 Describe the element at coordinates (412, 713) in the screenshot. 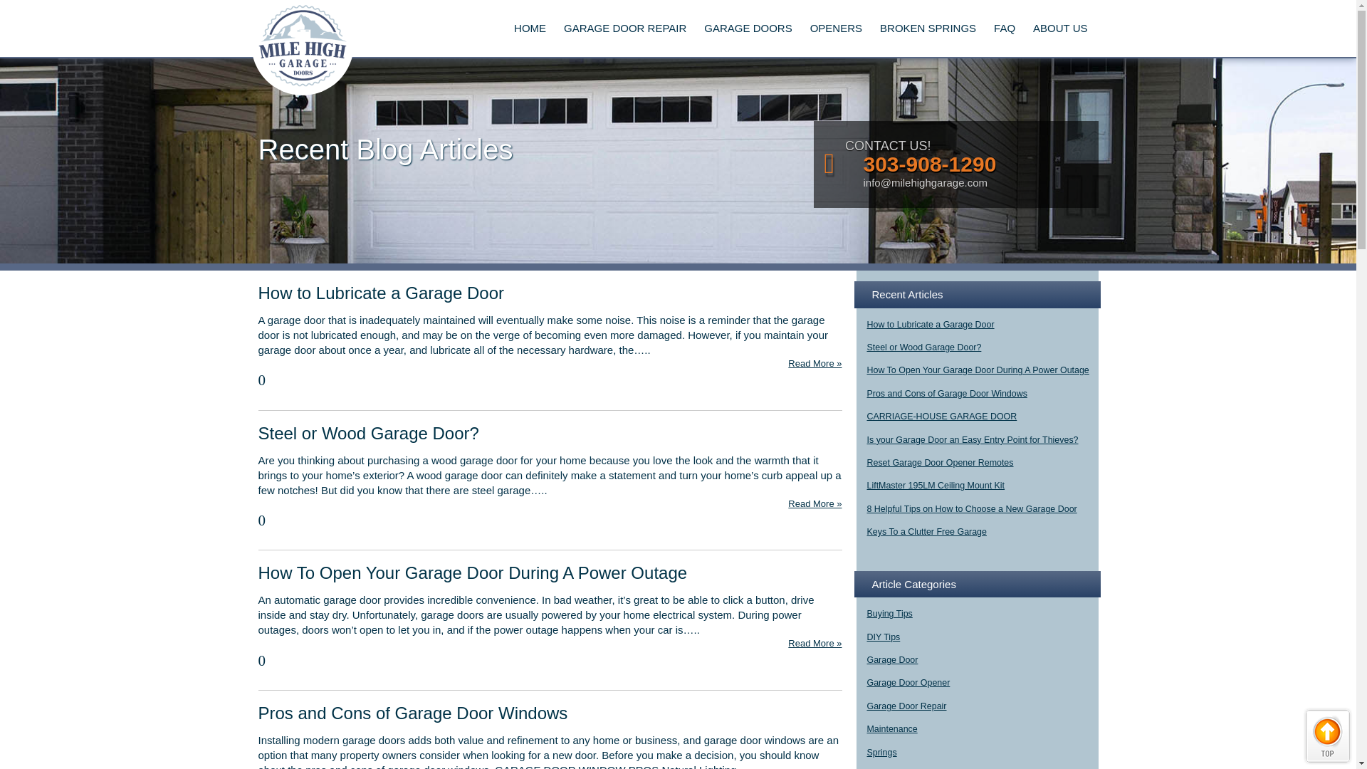

I see `Pros and Cons of Garage Door Windows` at that location.